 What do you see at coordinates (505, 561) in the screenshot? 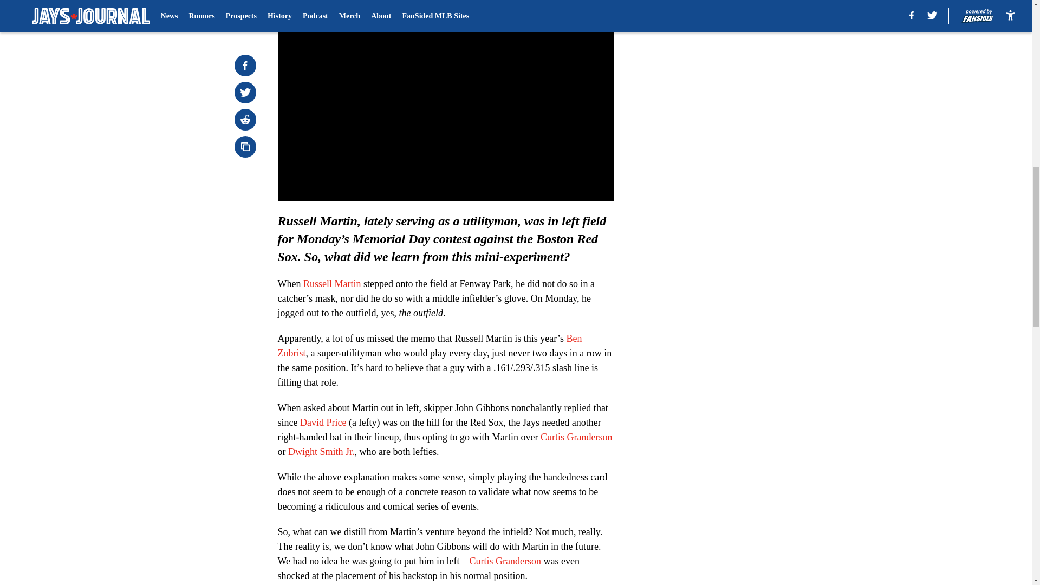
I see `Curtis Granderson` at bounding box center [505, 561].